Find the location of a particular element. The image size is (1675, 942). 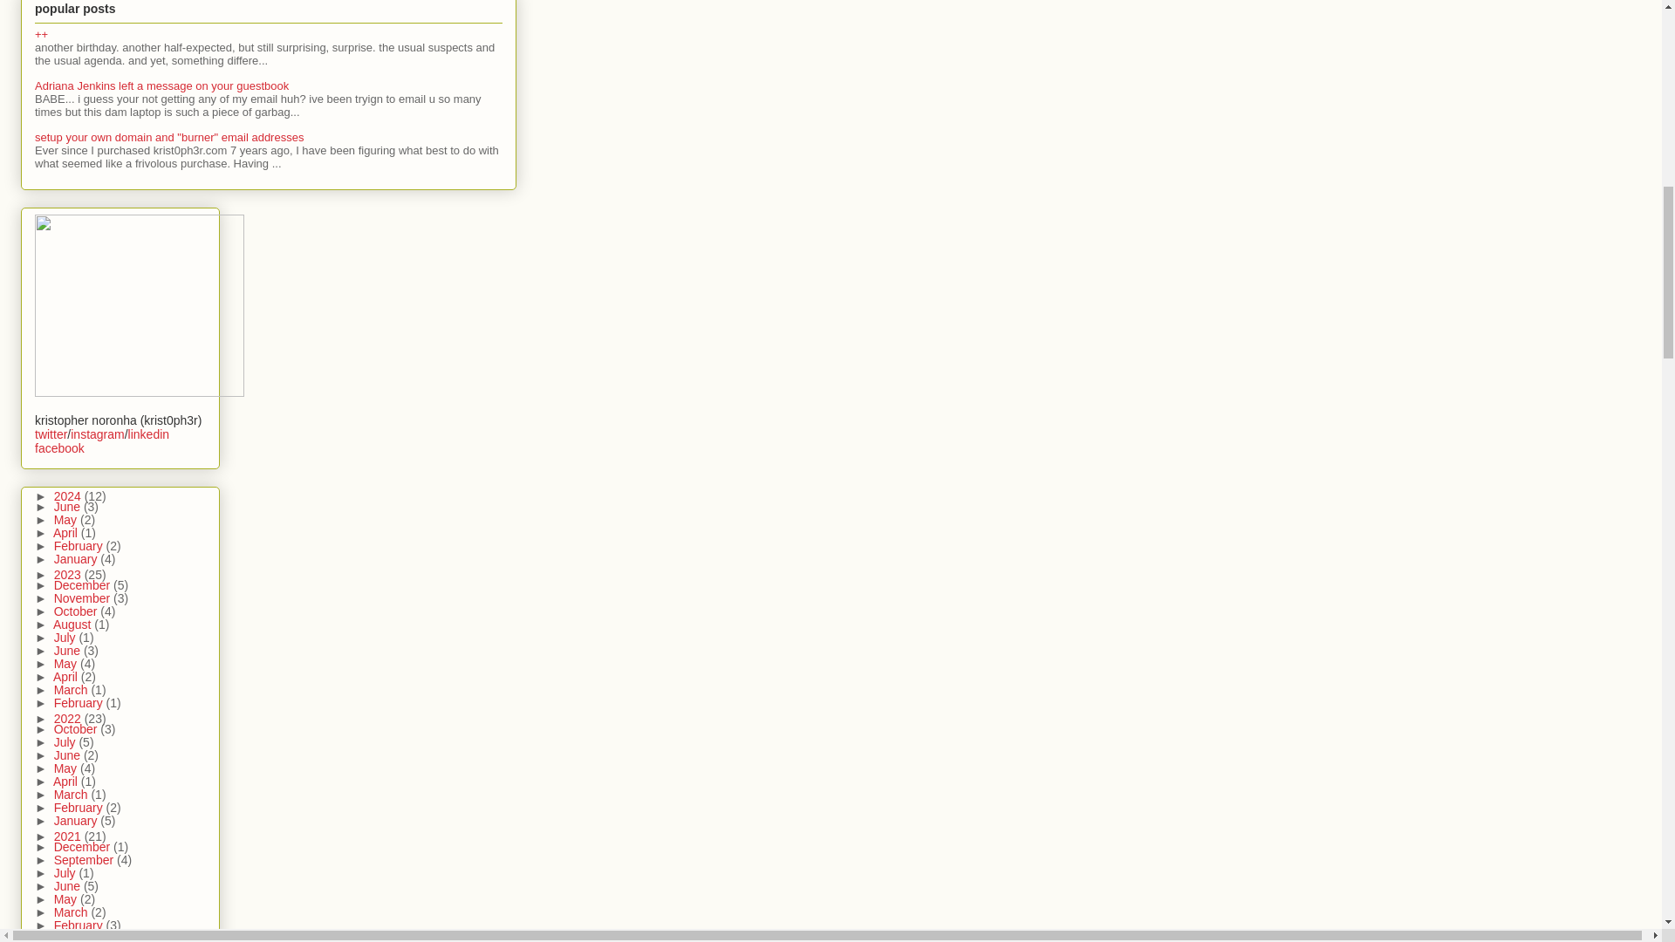

June is located at coordinates (68, 506).